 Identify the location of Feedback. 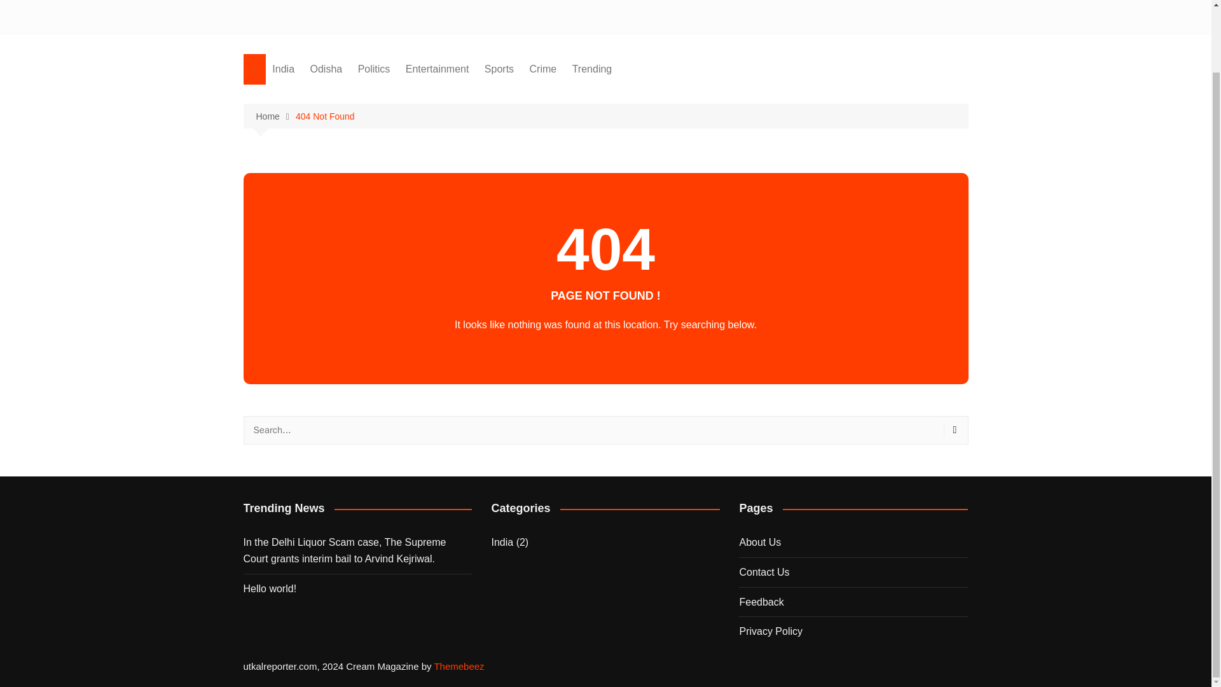
(761, 602).